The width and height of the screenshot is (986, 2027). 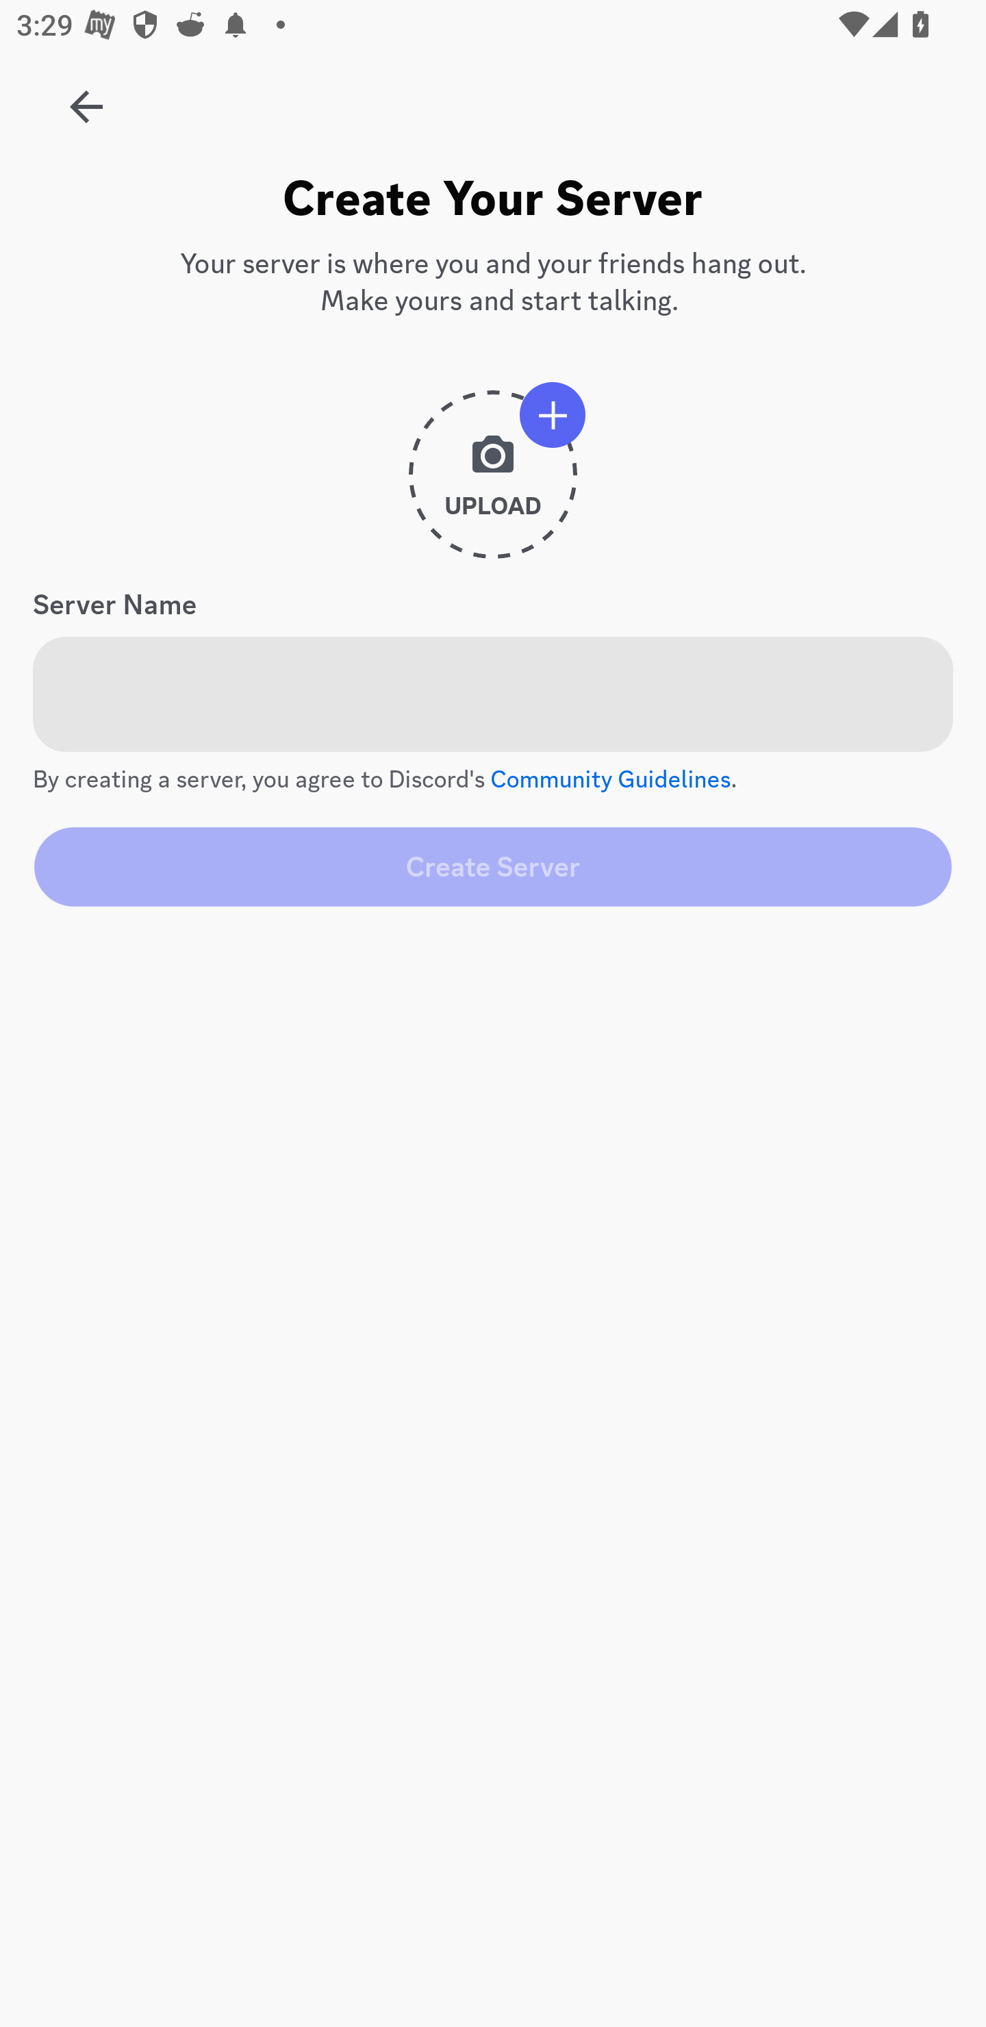 I want to click on Upload Image UPLOAD, so click(x=493, y=483).